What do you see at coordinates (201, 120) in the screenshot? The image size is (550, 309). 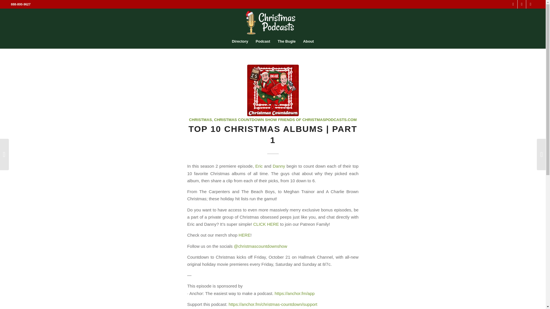 I see `CHRISTMAS` at bounding box center [201, 120].